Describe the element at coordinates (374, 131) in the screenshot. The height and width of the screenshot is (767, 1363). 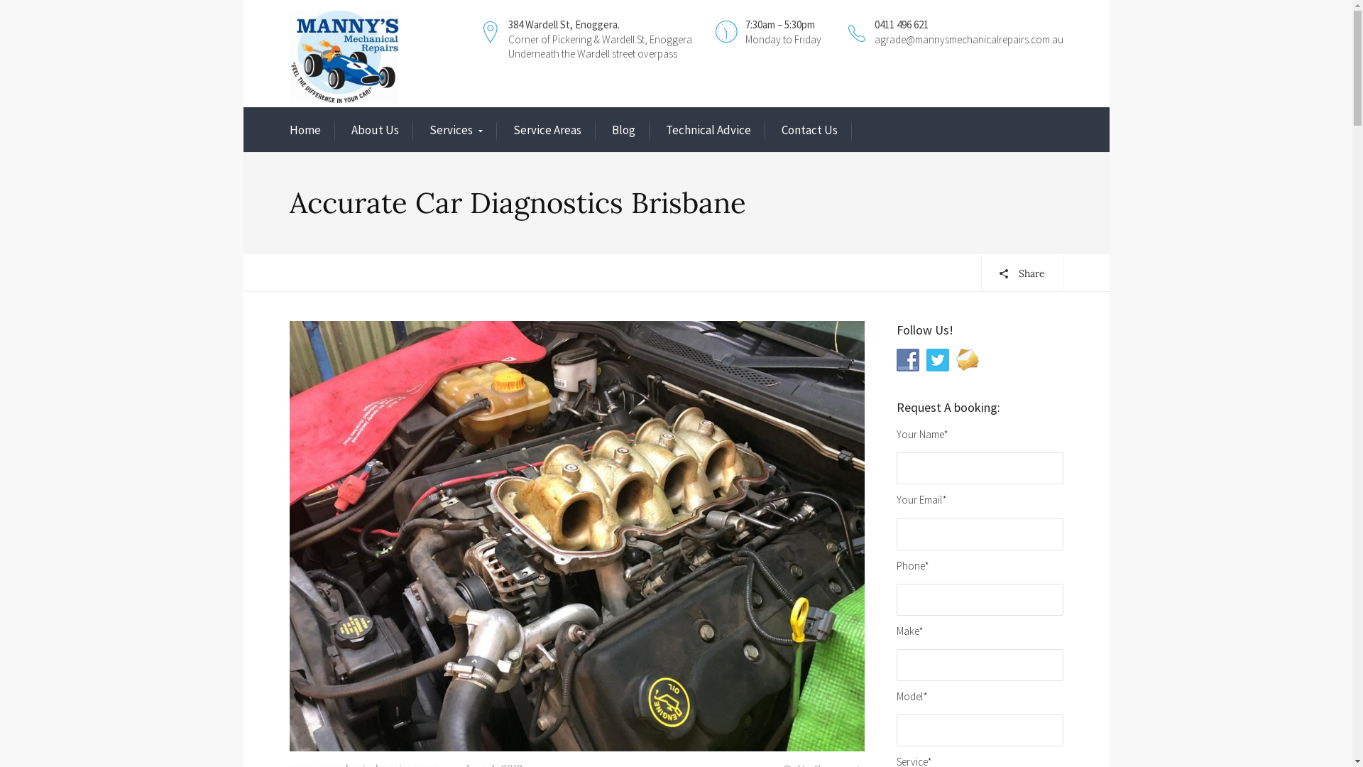
I see `About Us` at that location.